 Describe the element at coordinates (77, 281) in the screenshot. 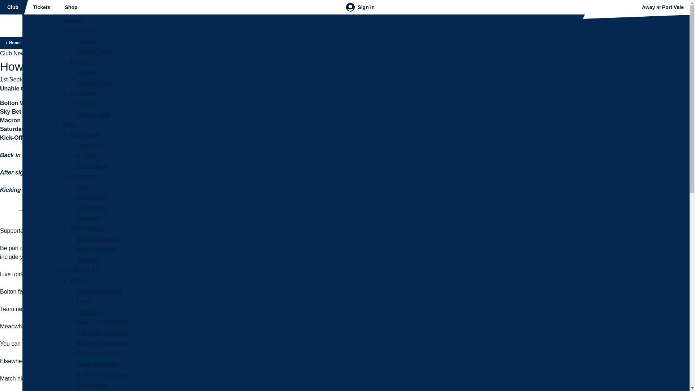

I see `Watch` at that location.